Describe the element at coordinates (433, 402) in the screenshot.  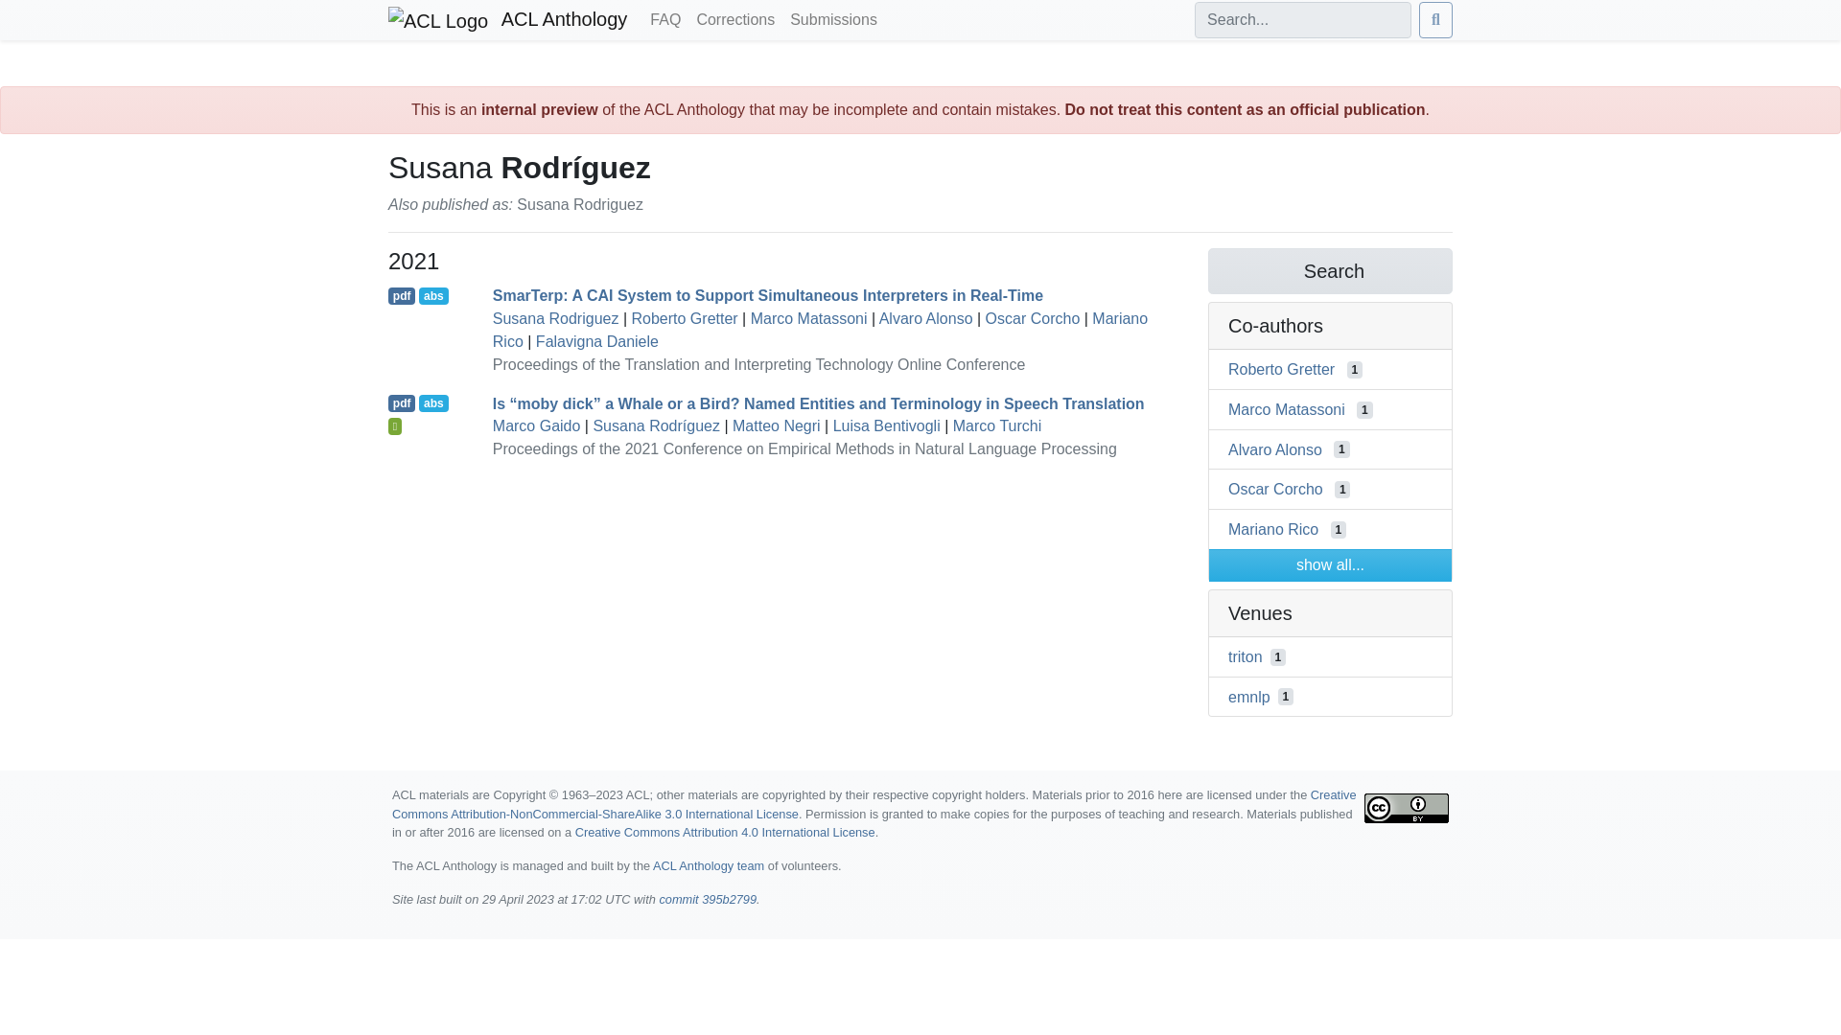
I see `abs` at that location.